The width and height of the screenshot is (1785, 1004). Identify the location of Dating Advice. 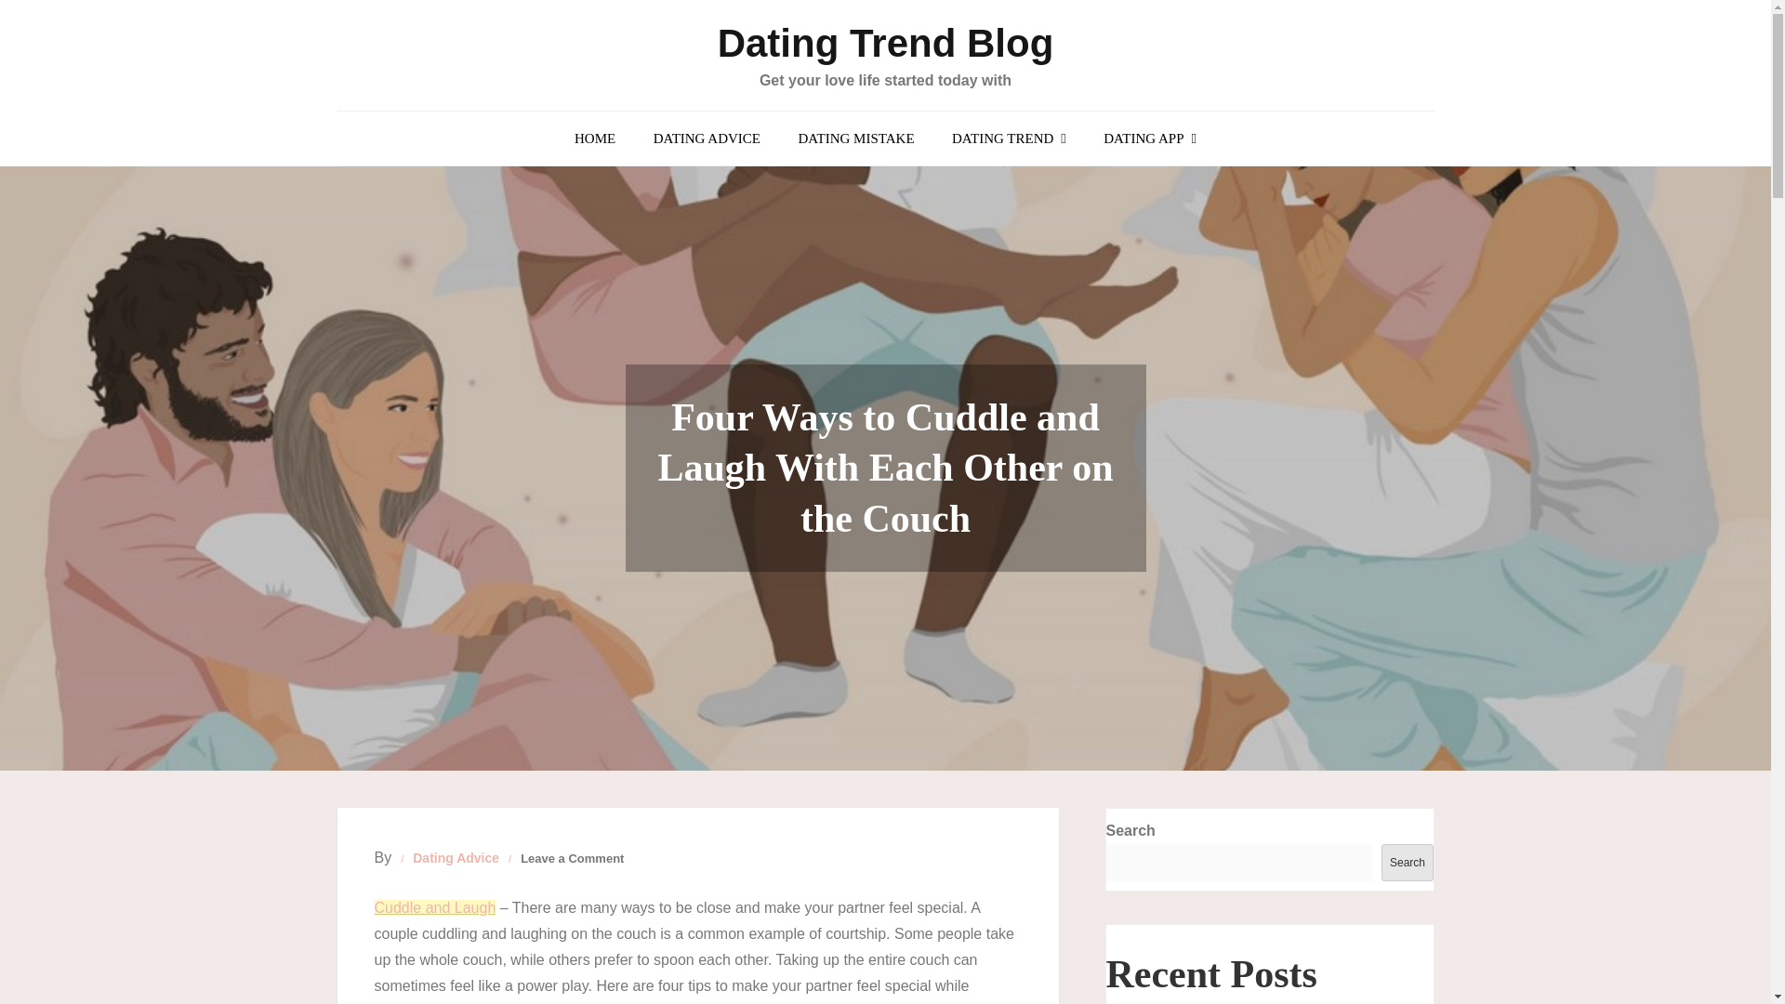
(456, 858).